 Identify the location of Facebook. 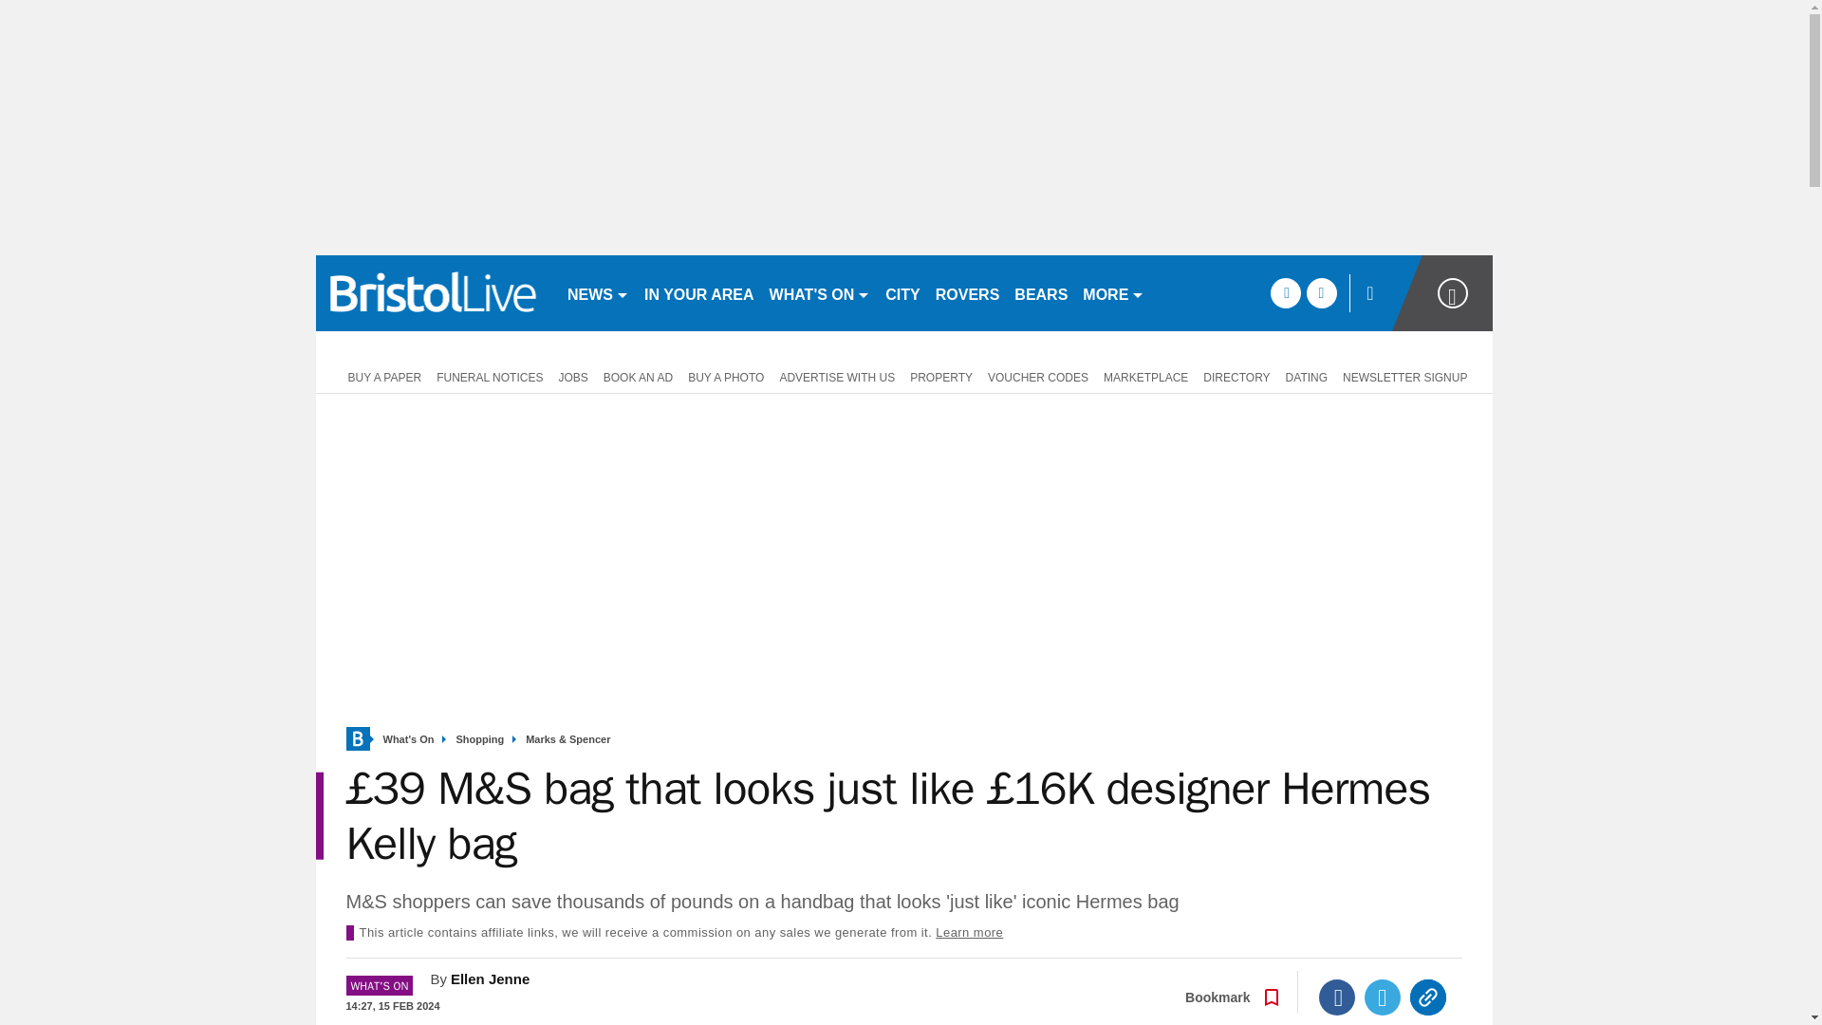
(1337, 997).